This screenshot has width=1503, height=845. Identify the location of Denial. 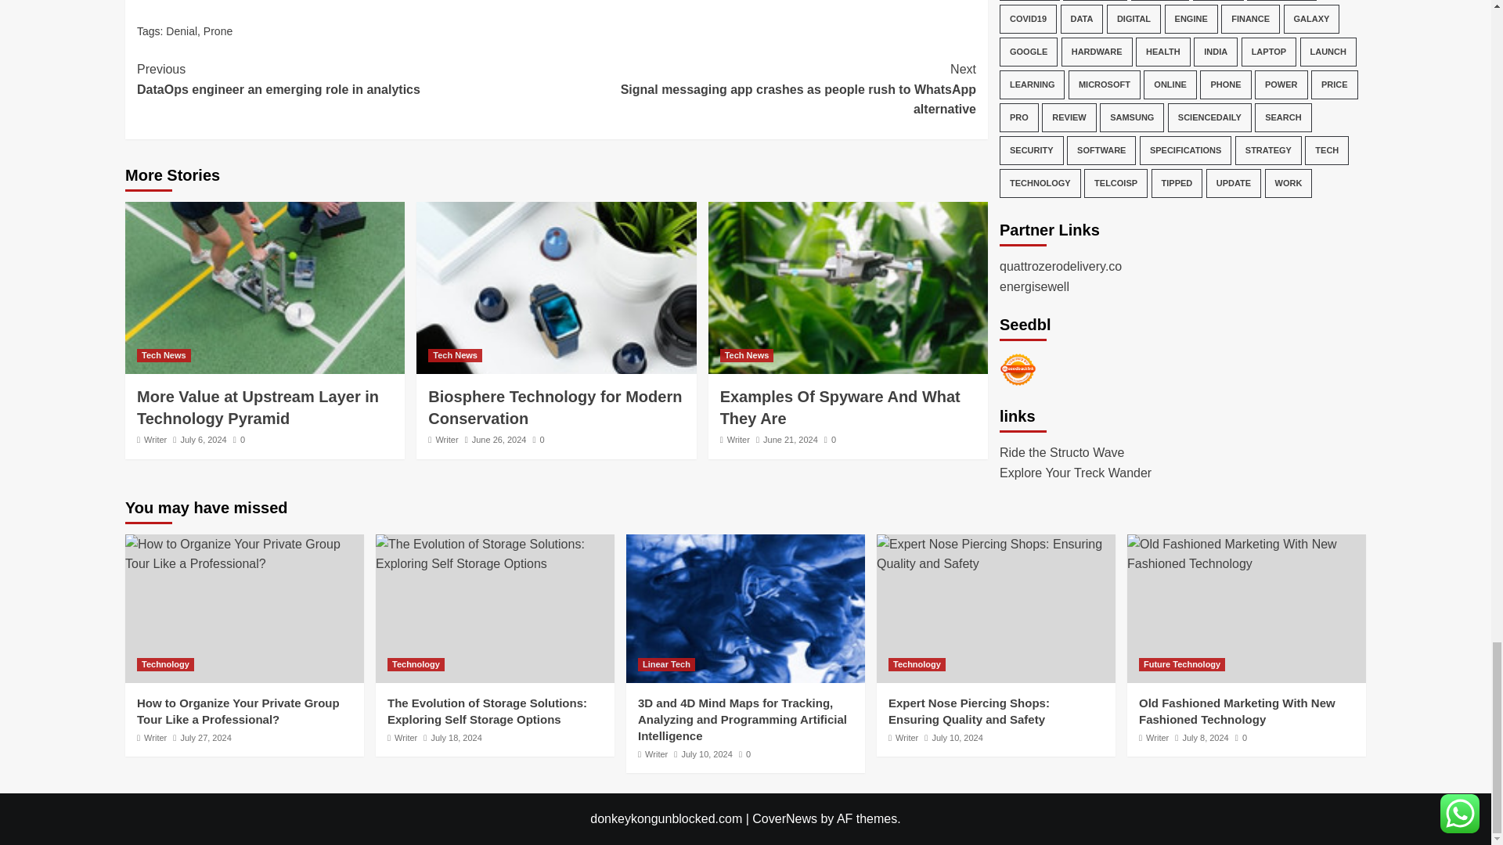
(181, 31).